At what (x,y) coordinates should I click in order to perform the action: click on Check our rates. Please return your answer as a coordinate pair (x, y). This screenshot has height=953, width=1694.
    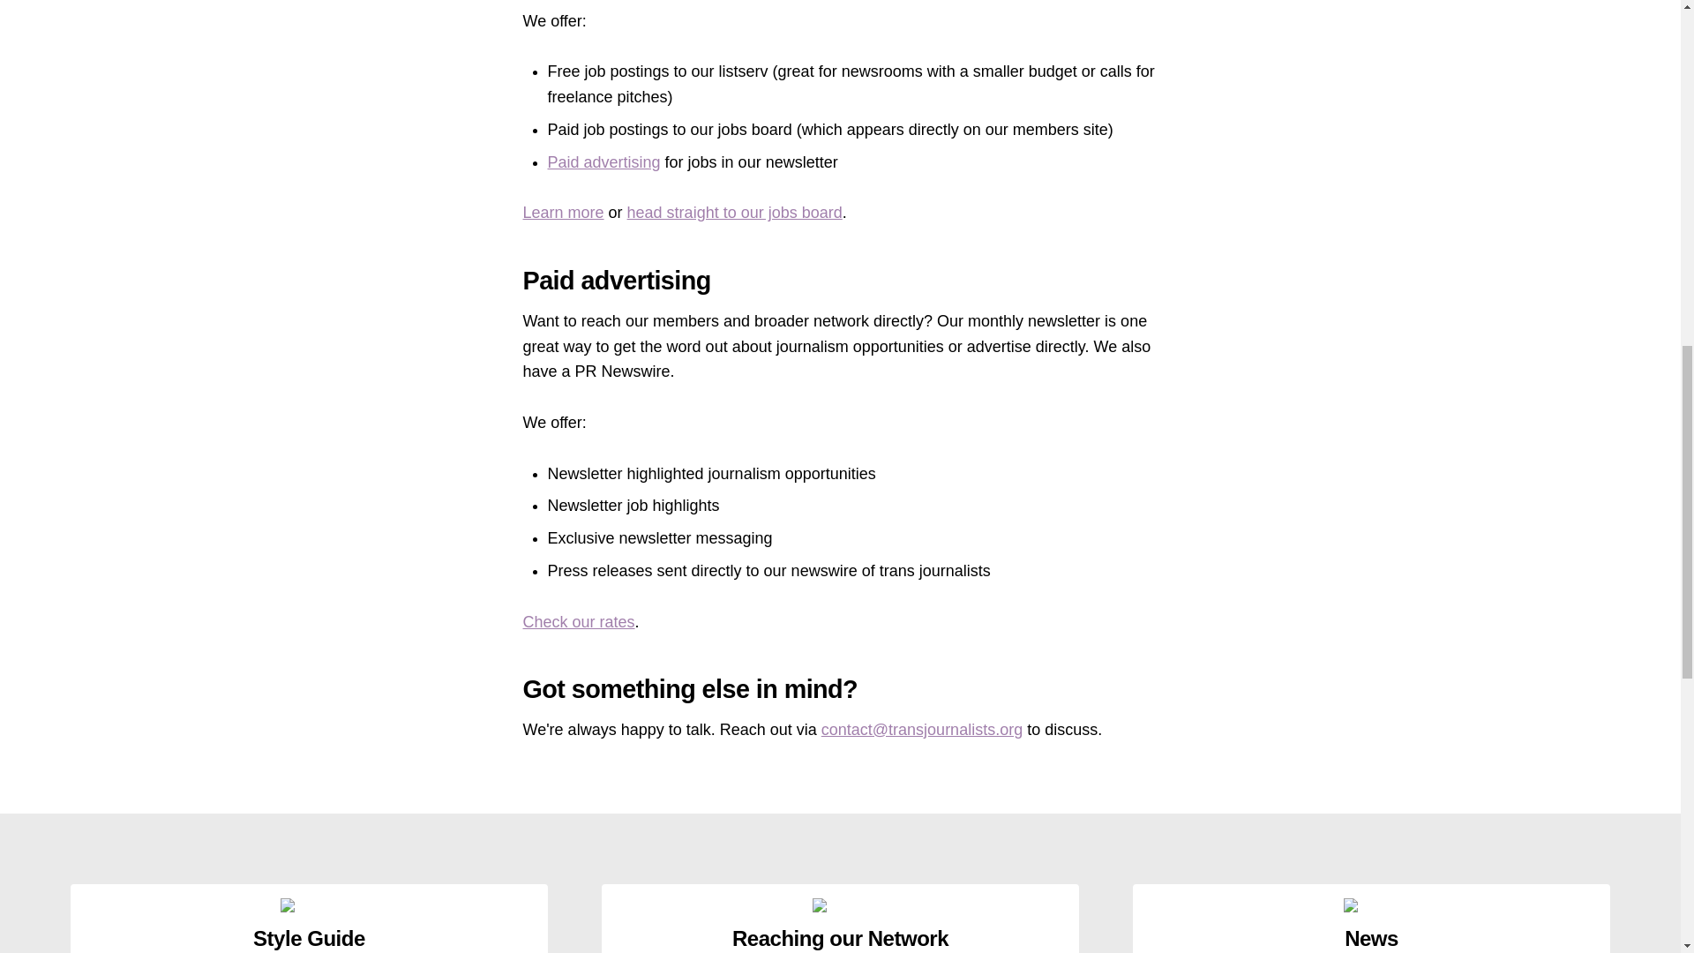
    Looking at the image, I should click on (577, 621).